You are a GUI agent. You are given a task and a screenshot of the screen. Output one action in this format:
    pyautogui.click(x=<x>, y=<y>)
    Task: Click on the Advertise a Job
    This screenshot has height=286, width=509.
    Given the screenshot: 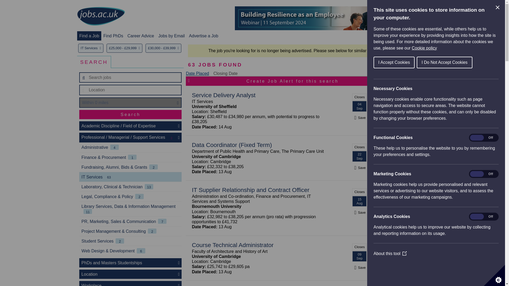 What is the action you would take?
    pyautogui.click(x=204, y=36)
    